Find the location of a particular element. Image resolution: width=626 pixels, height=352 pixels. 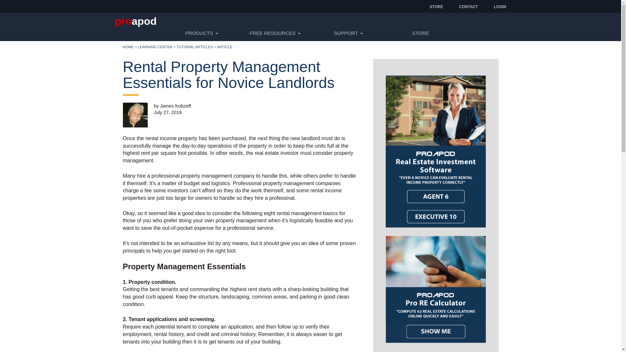

CONTACT is located at coordinates (468, 7).